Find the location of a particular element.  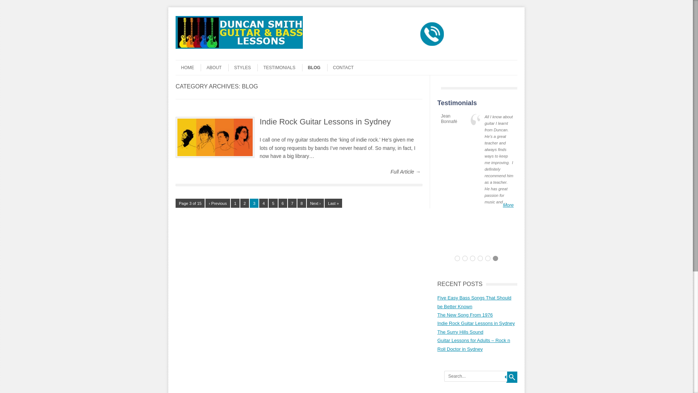

6 is located at coordinates (283, 203).